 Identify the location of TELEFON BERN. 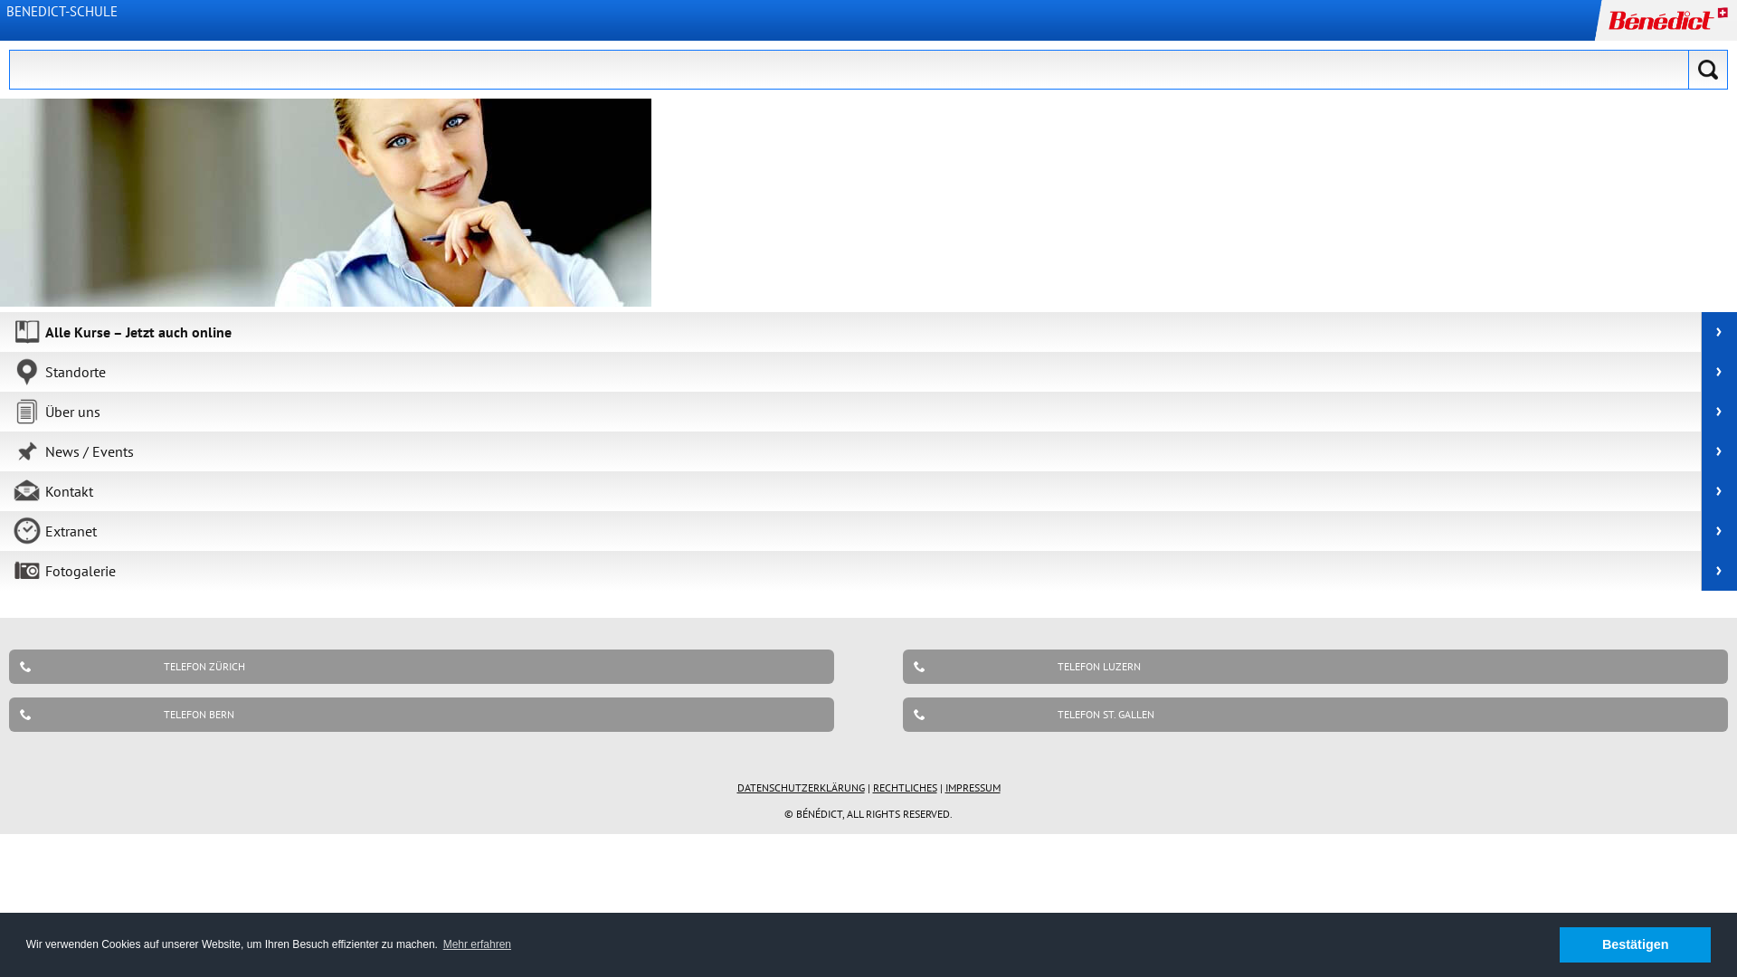
(422, 715).